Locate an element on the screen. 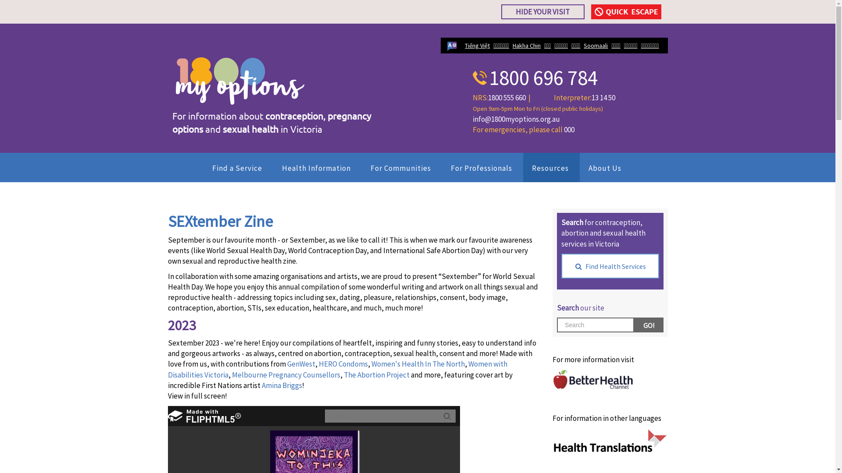 The height and width of the screenshot is (473, 842). About Us is located at coordinates (606, 167).